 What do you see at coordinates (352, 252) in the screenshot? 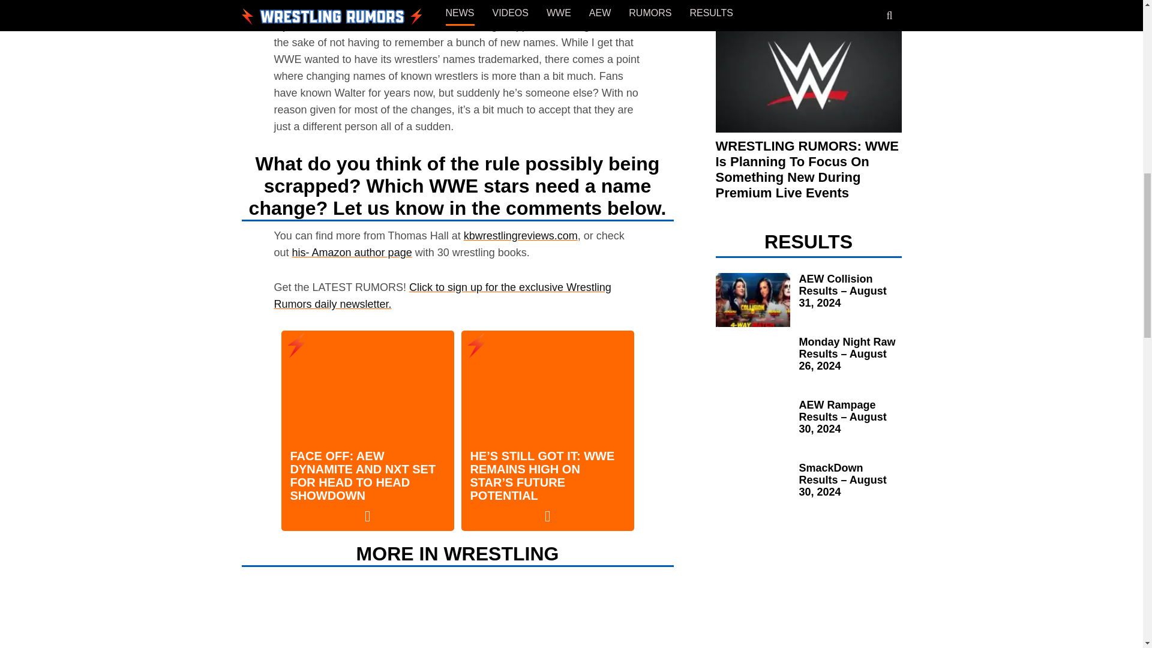
I see `his- Amazon author page` at bounding box center [352, 252].